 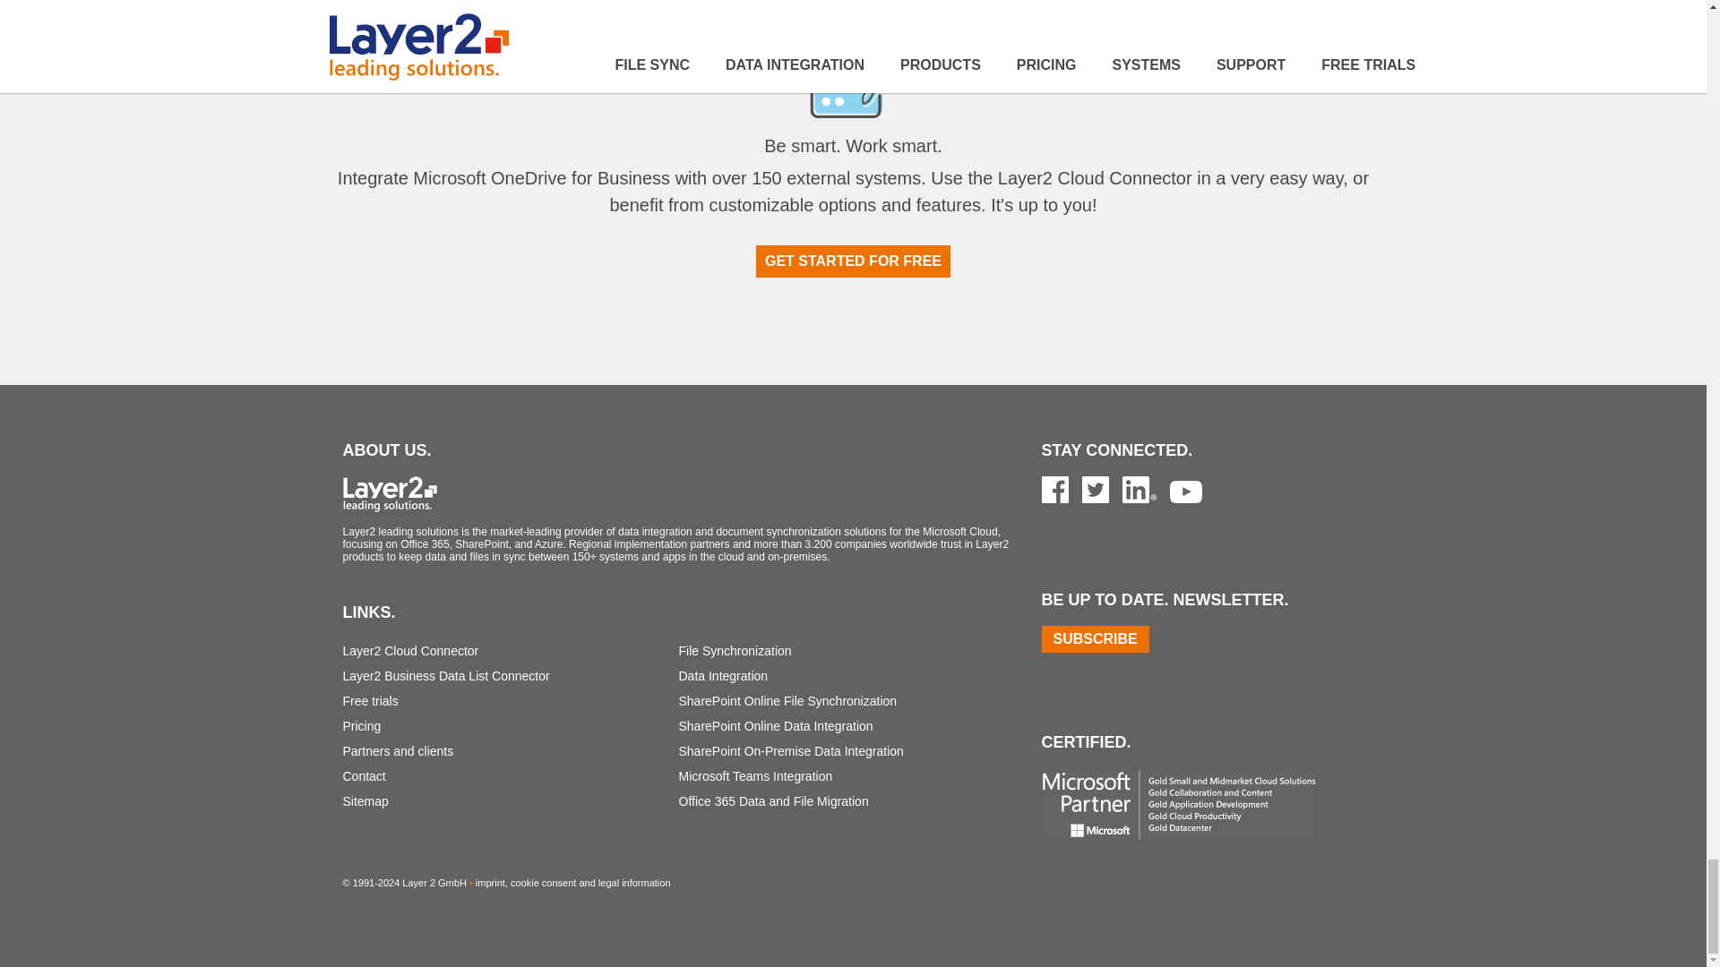 I want to click on Office 365 Data and File Migration, so click(x=774, y=800).